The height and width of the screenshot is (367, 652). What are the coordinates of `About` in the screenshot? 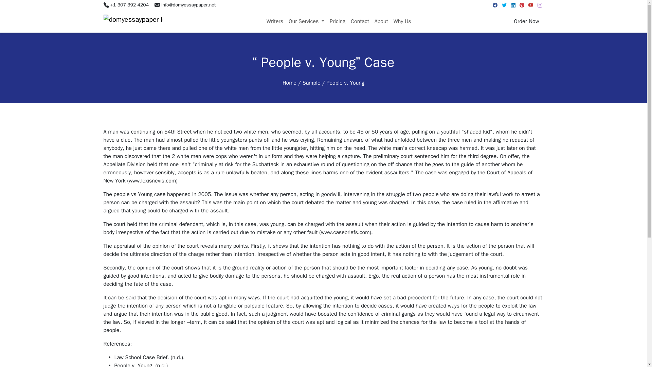 It's located at (381, 21).